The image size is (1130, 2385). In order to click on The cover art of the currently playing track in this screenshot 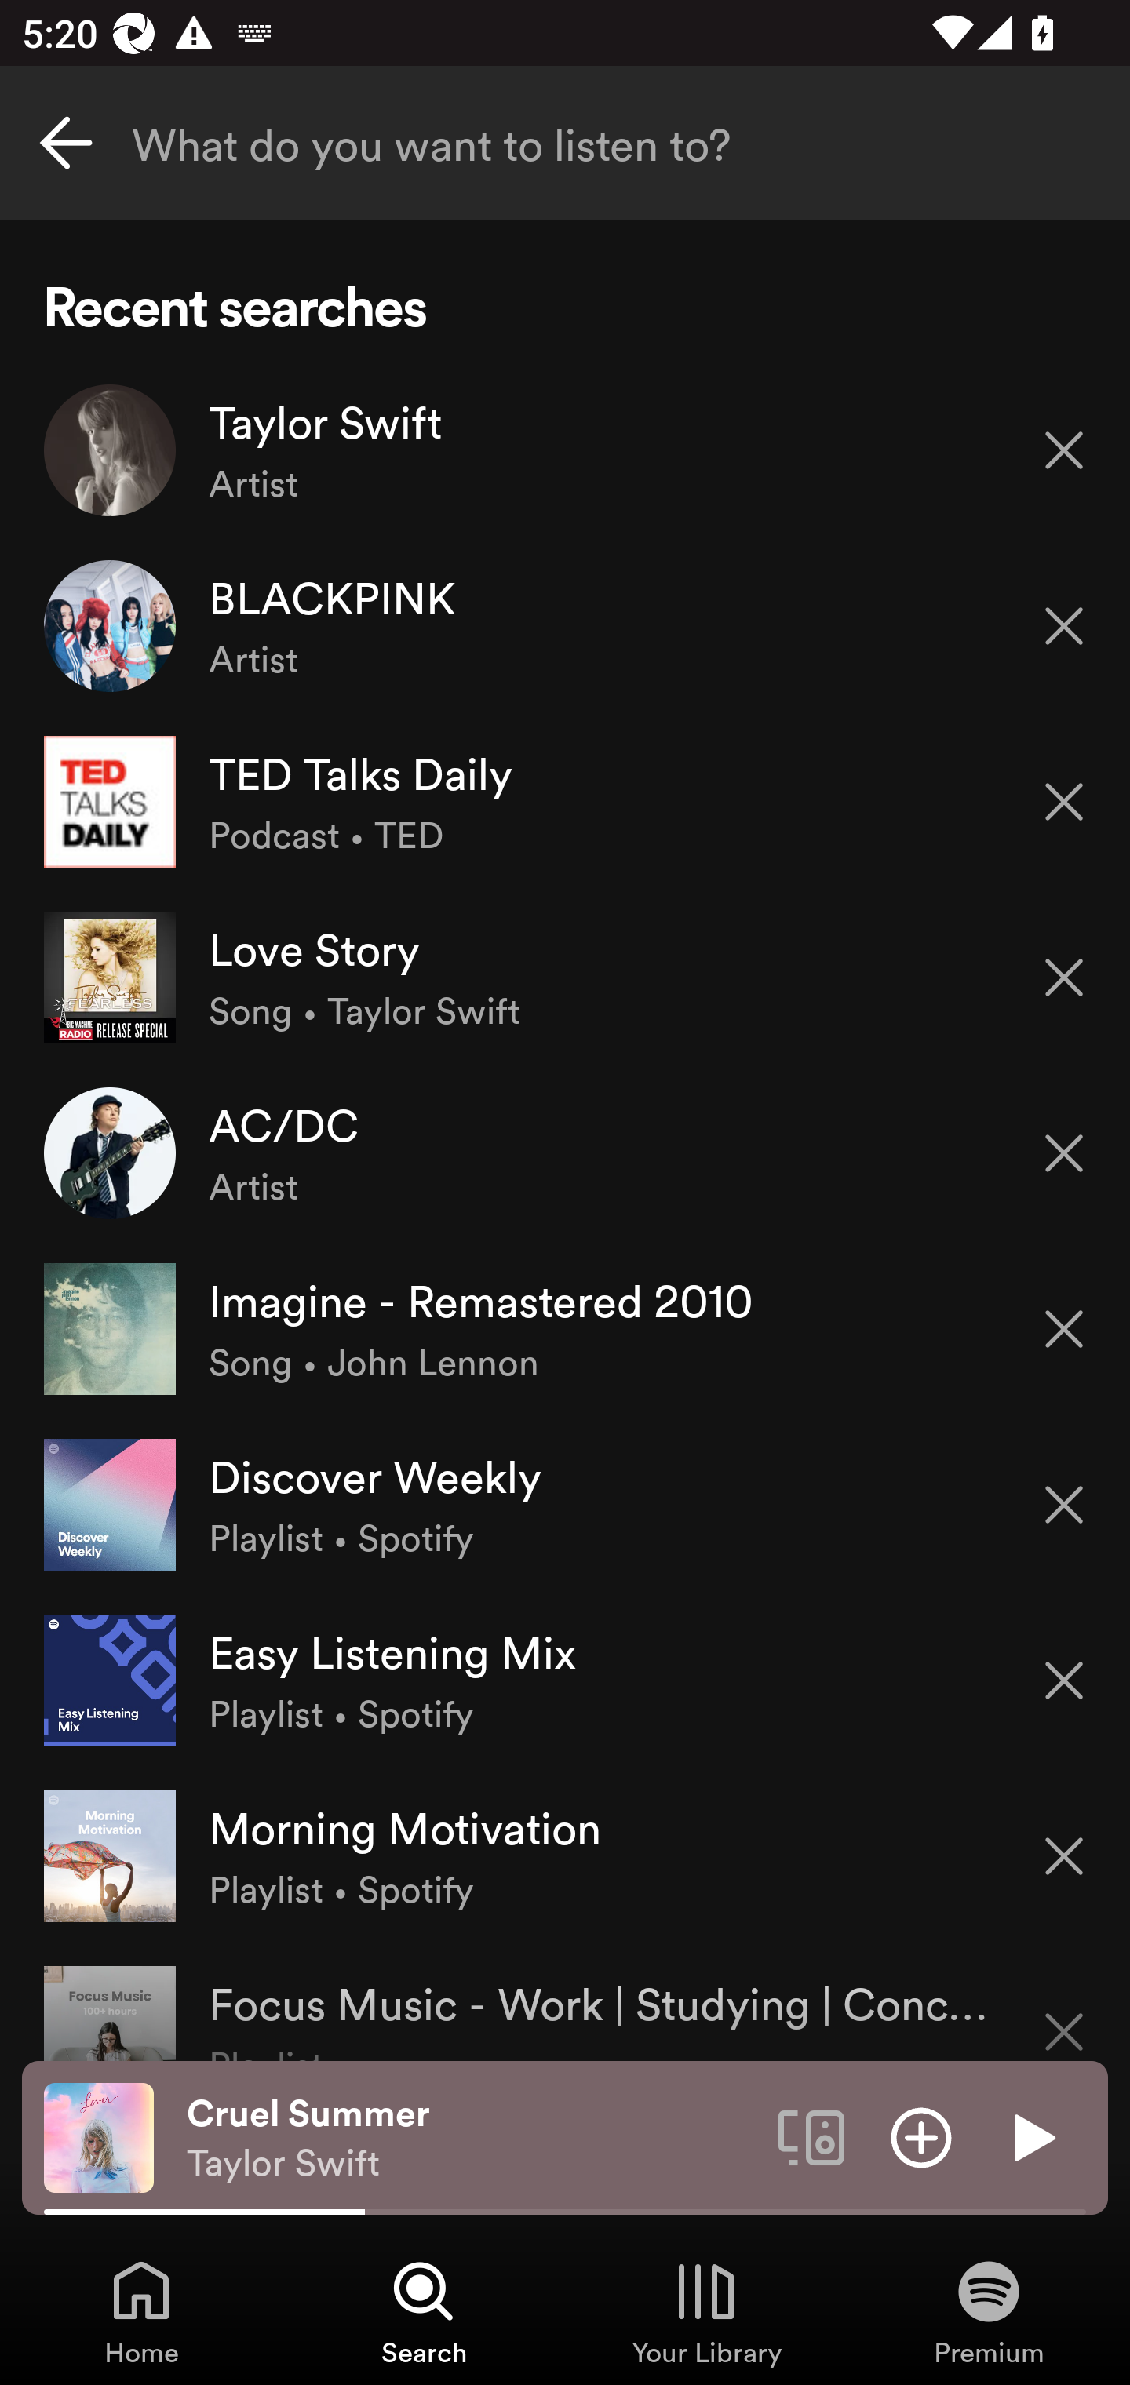, I will do `click(99, 2136)`.